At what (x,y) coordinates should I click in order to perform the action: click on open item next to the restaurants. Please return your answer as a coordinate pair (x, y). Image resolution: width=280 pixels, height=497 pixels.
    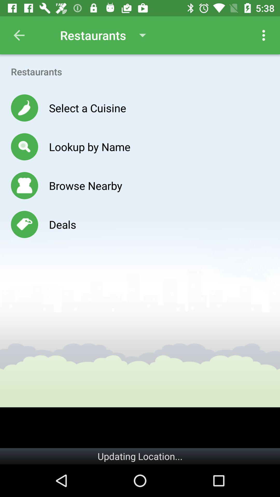
    Looking at the image, I should click on (263, 35).